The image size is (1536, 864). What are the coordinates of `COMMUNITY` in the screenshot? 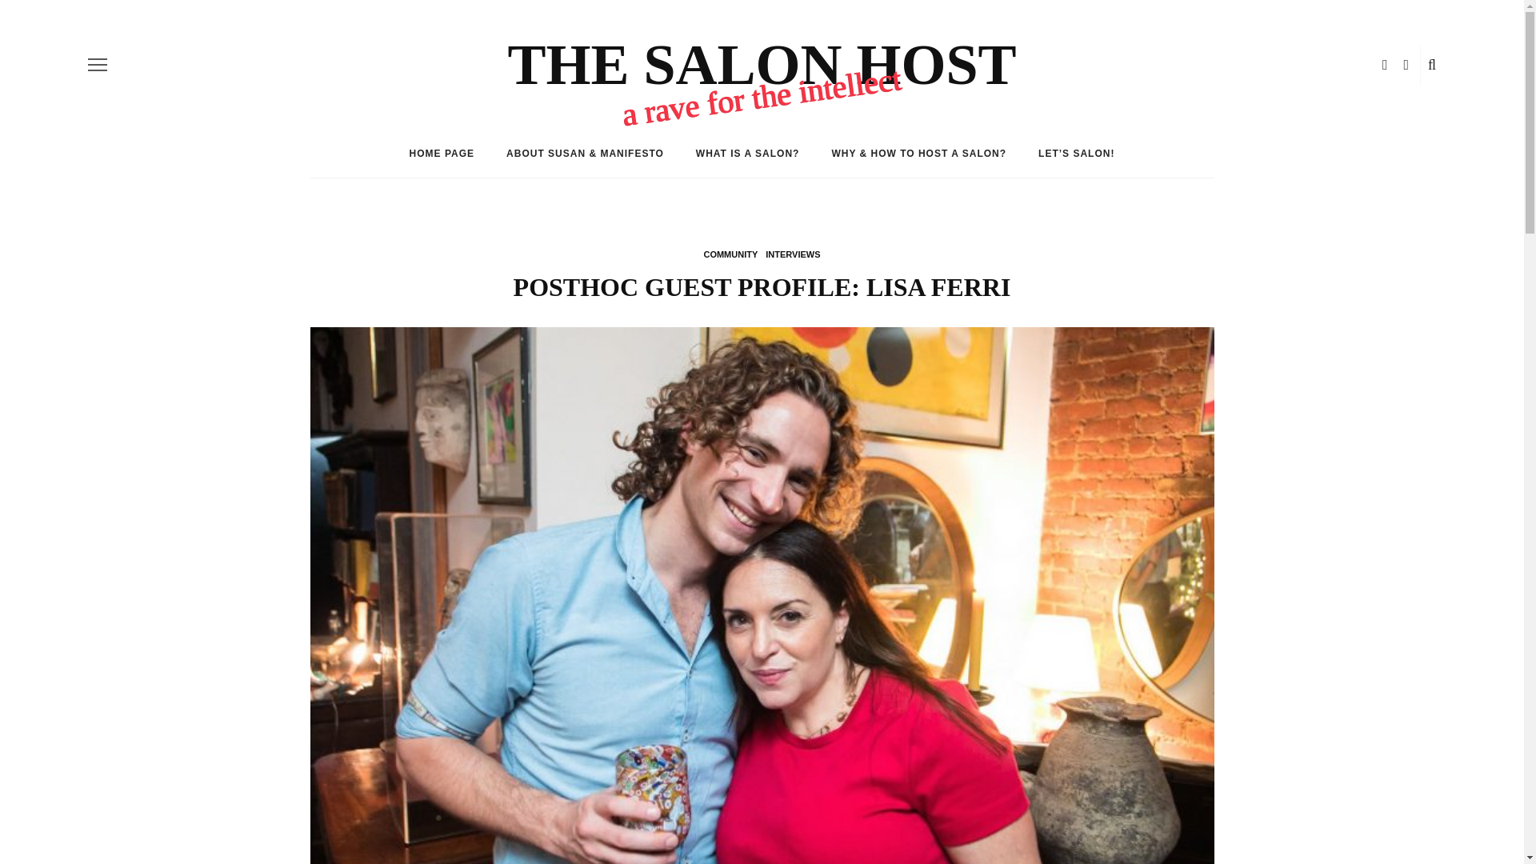 It's located at (730, 254).